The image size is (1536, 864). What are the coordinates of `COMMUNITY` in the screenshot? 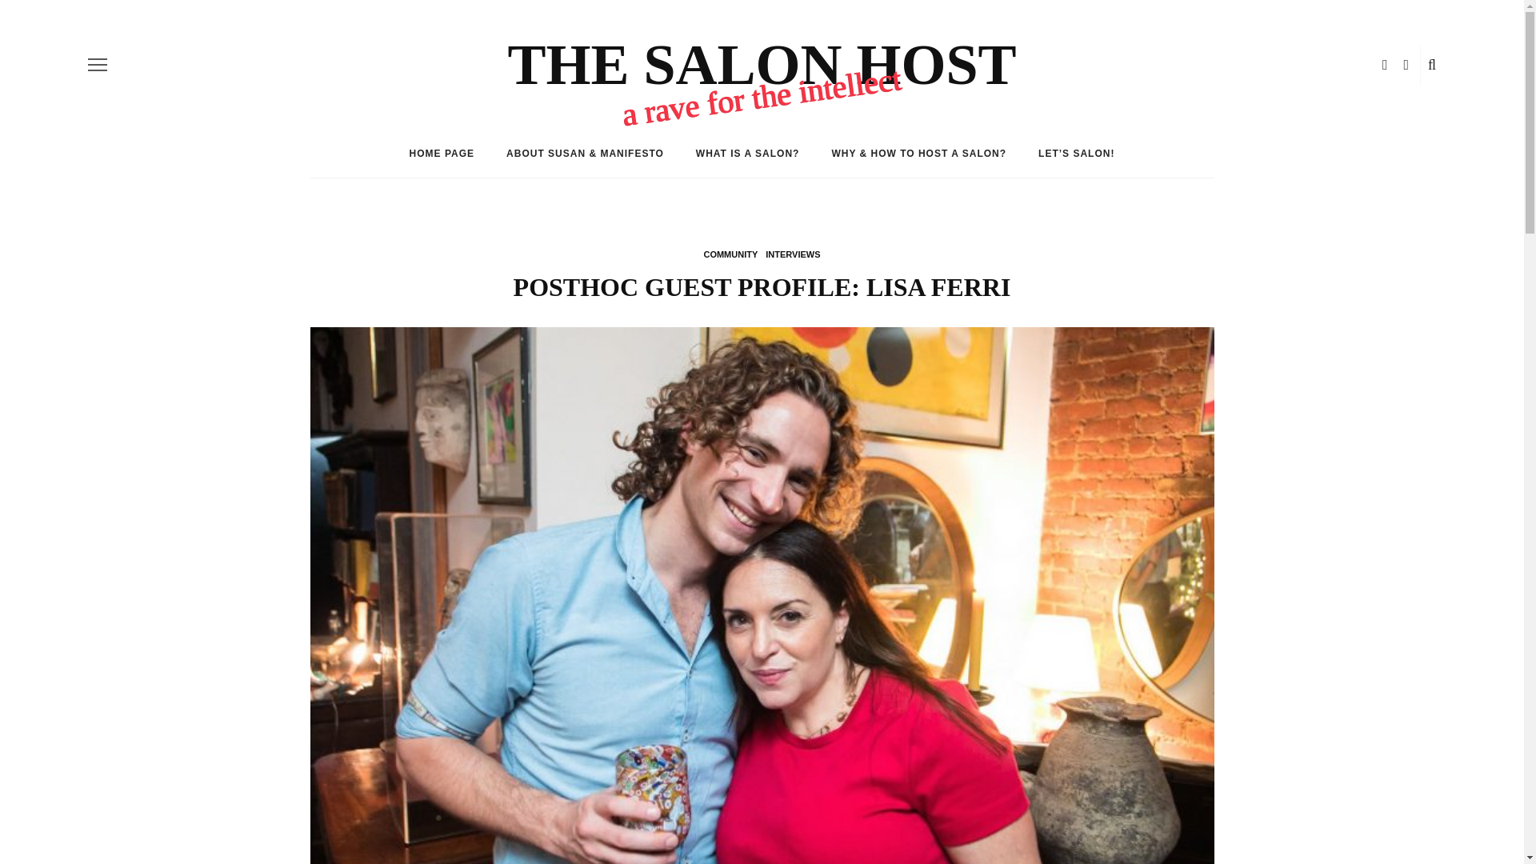 It's located at (730, 254).